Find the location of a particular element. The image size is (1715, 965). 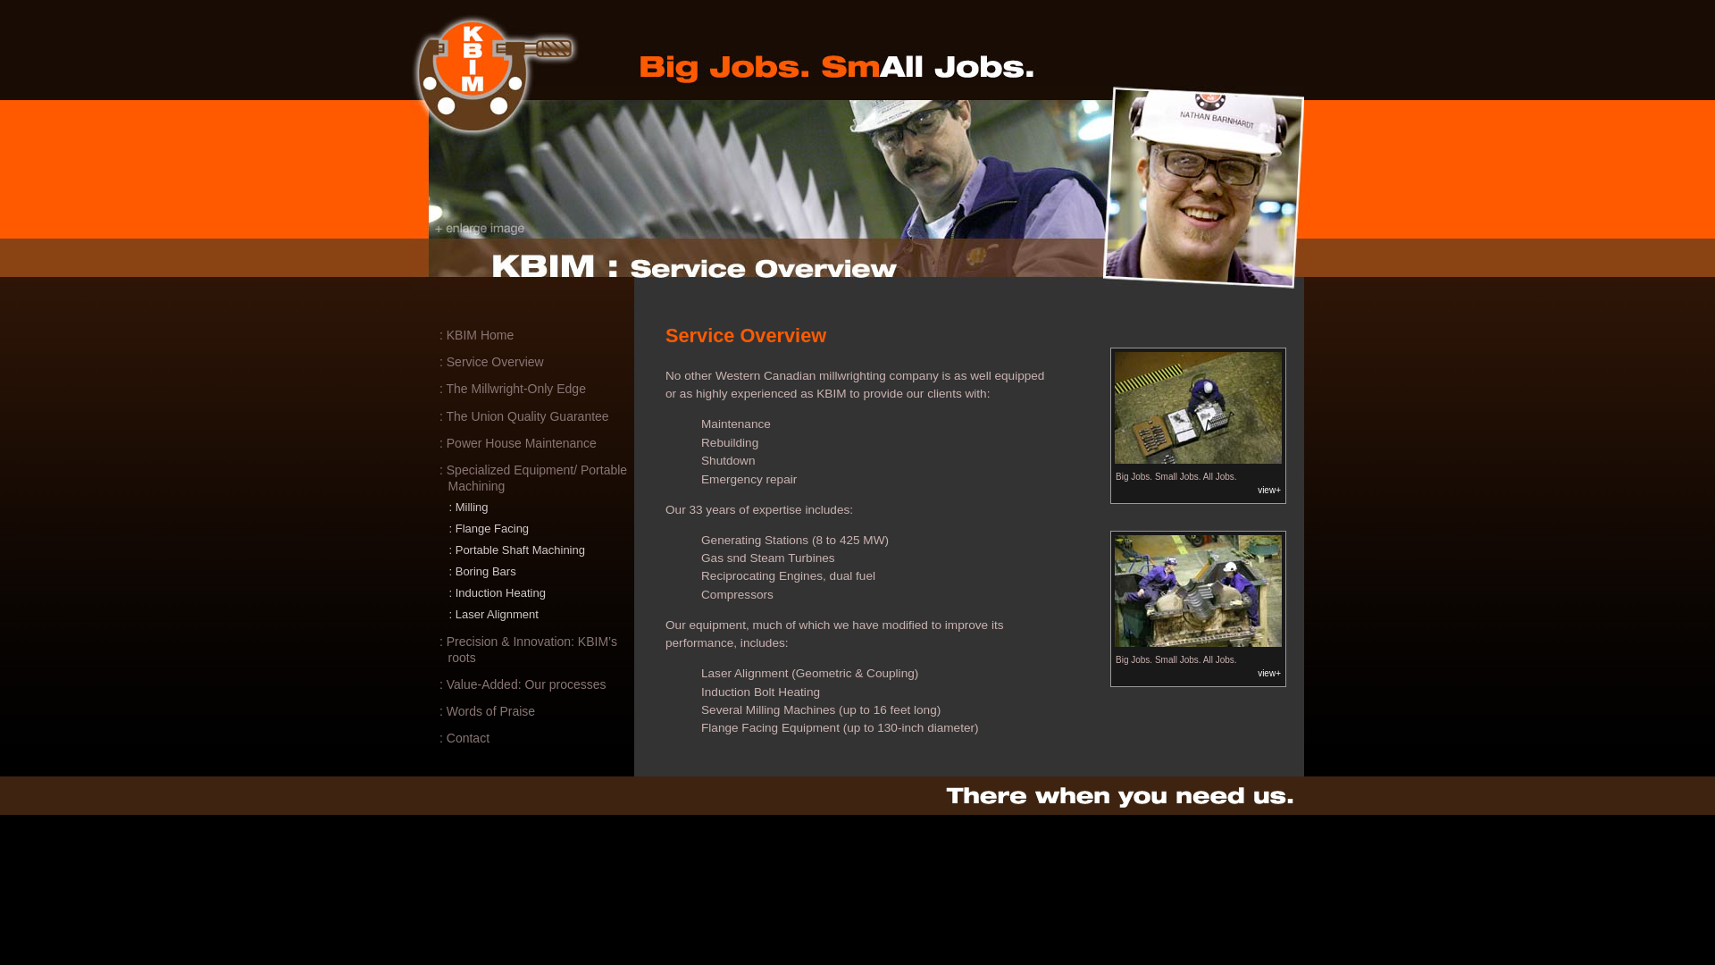

: Laser Alignment is located at coordinates (543, 615).